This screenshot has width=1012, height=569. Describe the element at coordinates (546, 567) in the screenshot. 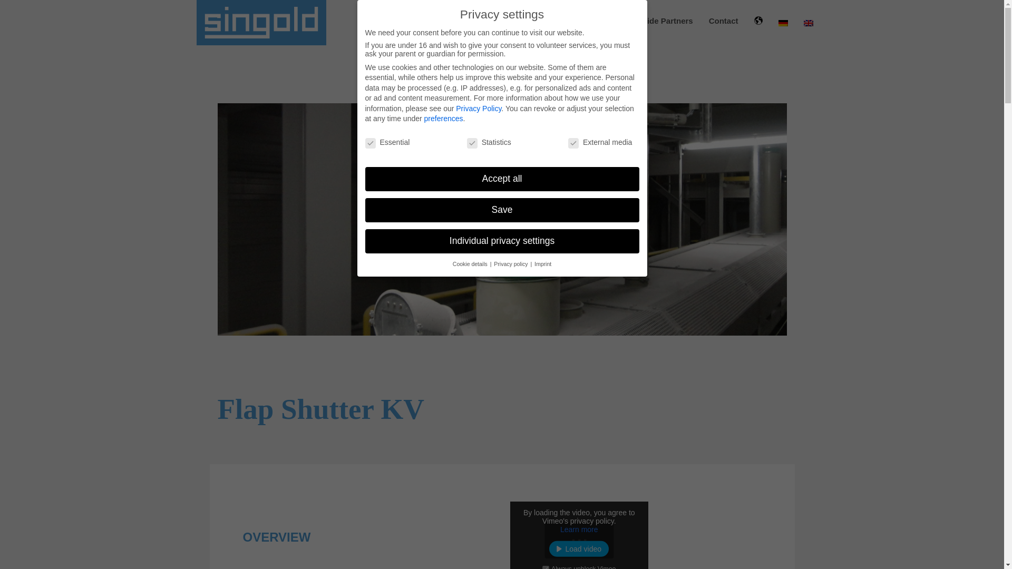

I see `1` at that location.